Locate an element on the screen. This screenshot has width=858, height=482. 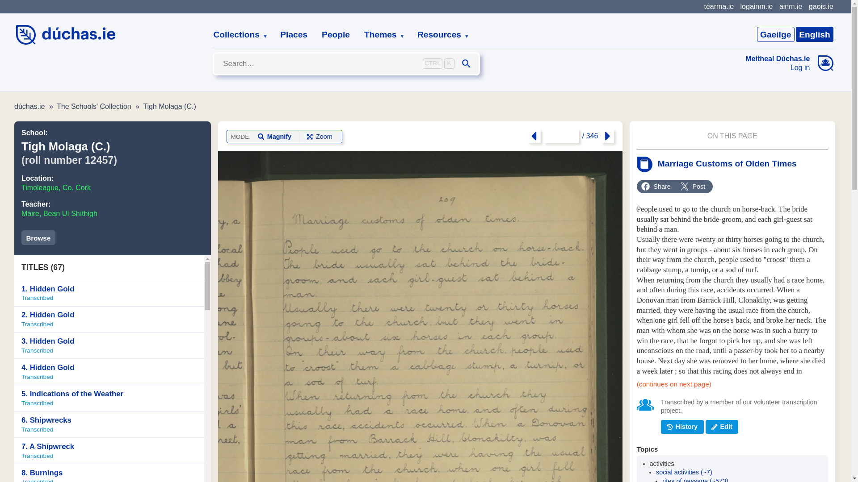
Log in is located at coordinates (109, 293).